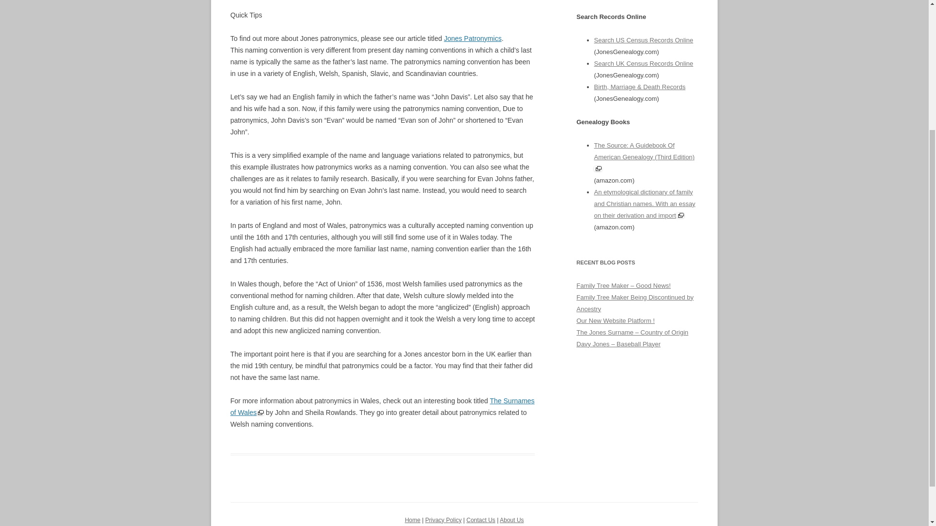 The width and height of the screenshot is (936, 526). I want to click on Search UK Census Records Online, so click(643, 63).